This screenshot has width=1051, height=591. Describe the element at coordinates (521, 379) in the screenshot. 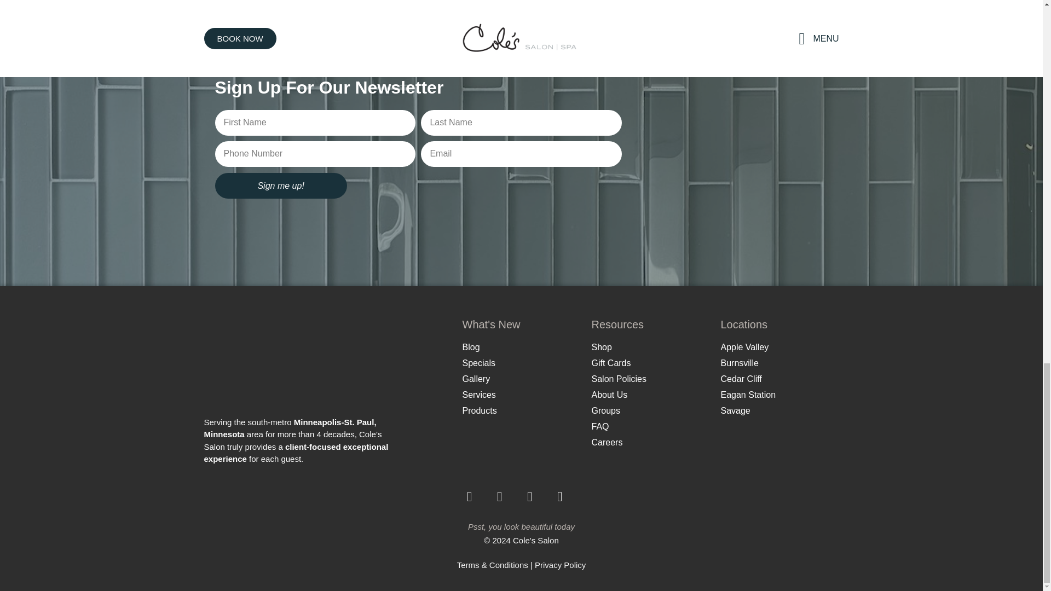

I see `Gallery` at that location.